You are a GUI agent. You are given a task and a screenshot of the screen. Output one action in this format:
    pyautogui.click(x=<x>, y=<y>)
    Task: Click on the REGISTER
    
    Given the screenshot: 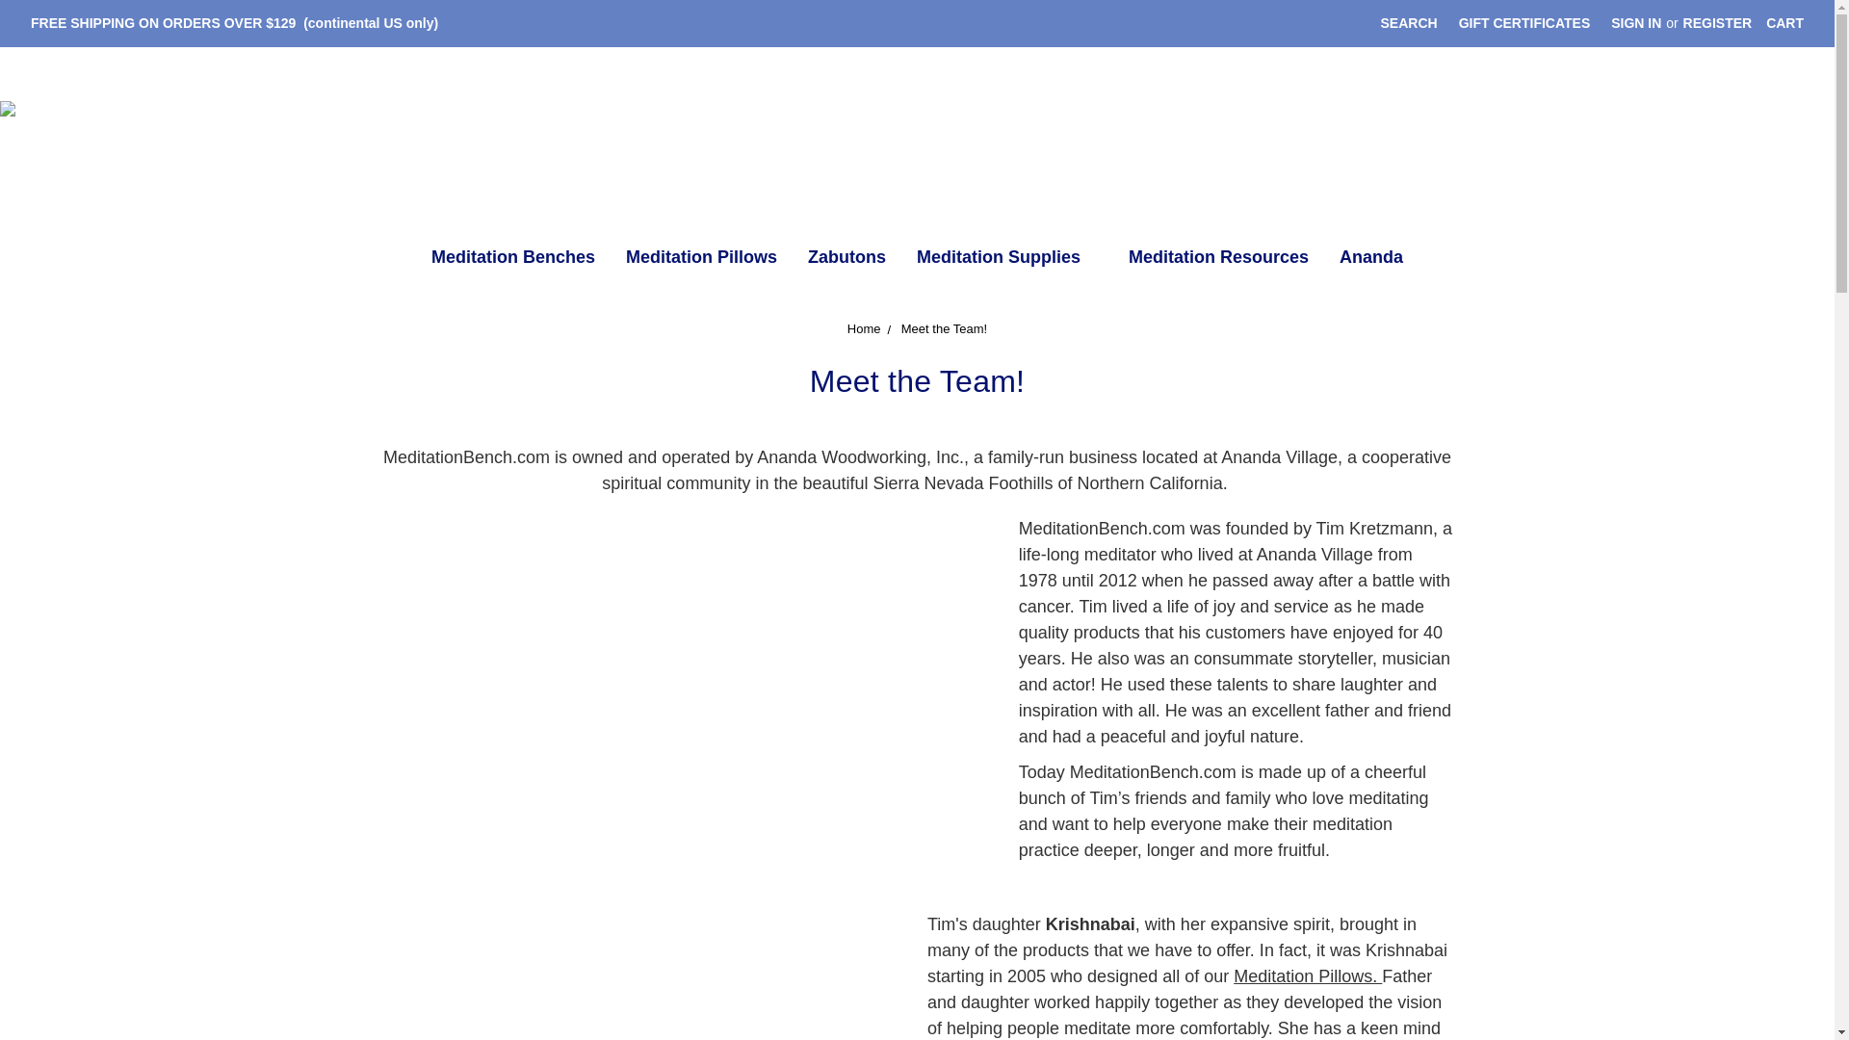 What is the action you would take?
    pyautogui.click(x=1718, y=23)
    